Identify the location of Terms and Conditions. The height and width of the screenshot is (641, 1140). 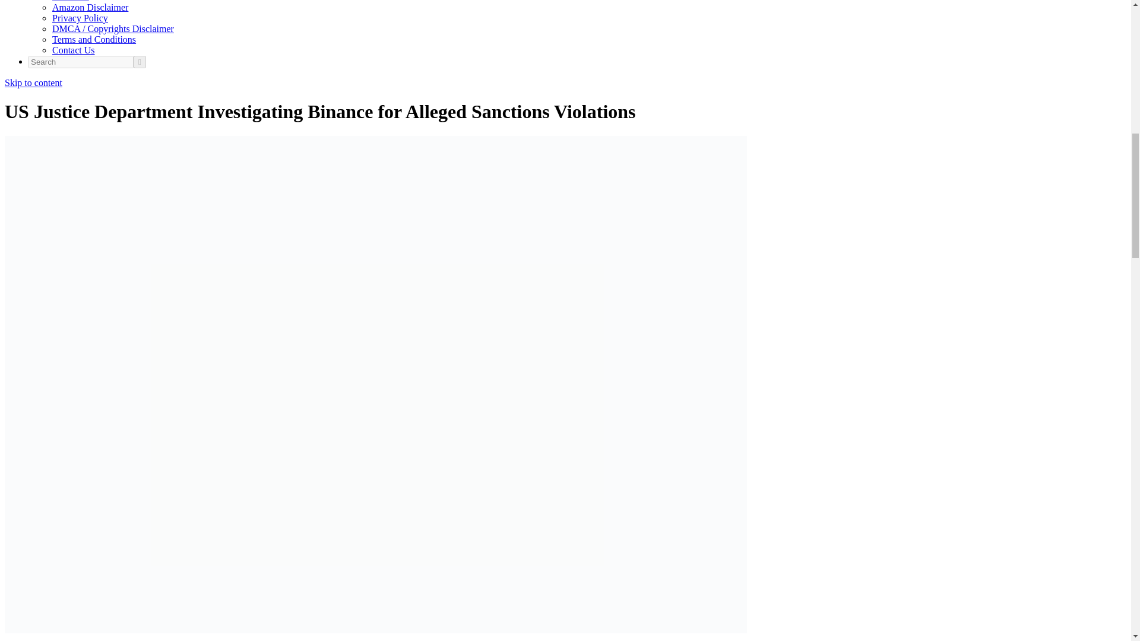
(94, 39).